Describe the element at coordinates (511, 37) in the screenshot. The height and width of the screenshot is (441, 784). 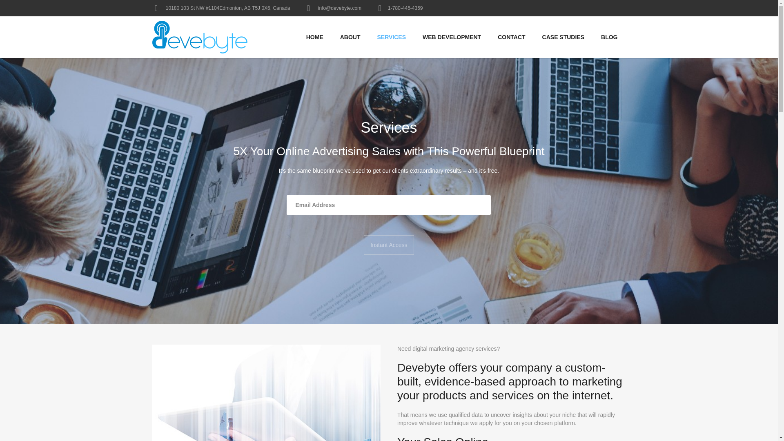
I see `CONTACT` at that location.